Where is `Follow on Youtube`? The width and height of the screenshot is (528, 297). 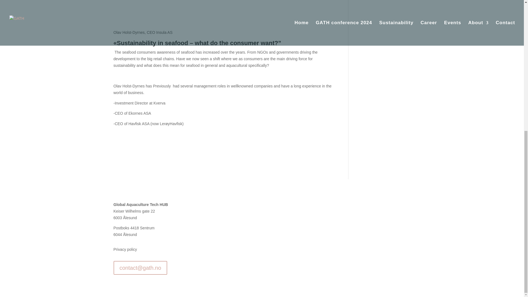
Follow on Youtube is located at coordinates (406, 206).